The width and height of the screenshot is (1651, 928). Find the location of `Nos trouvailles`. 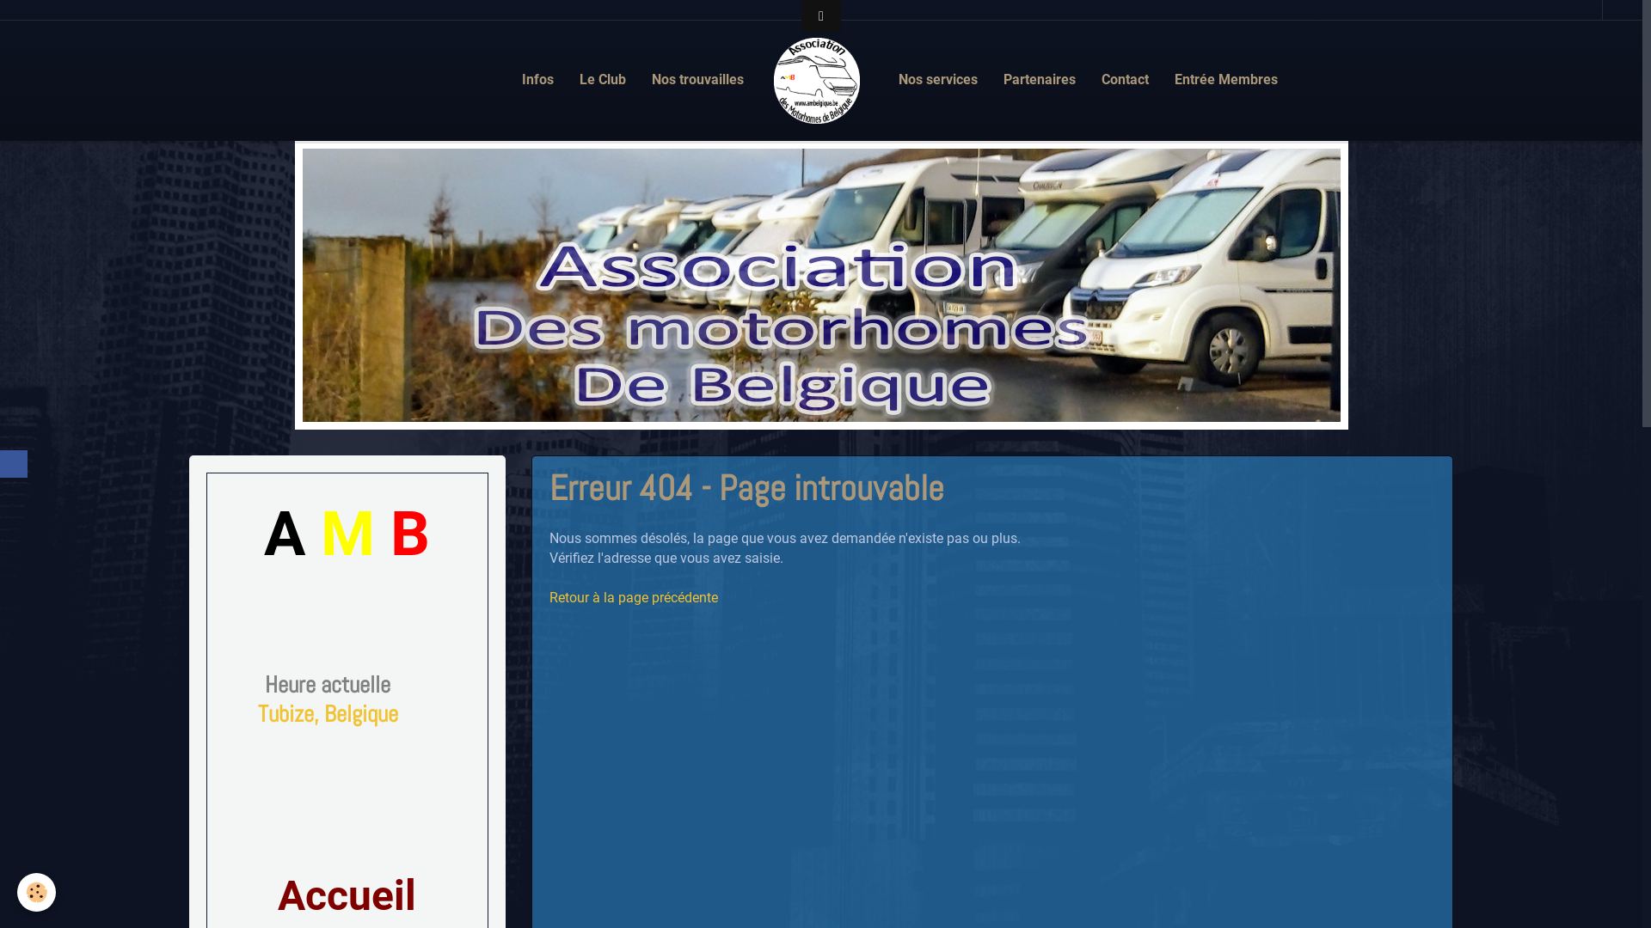

Nos trouvailles is located at coordinates (698, 81).